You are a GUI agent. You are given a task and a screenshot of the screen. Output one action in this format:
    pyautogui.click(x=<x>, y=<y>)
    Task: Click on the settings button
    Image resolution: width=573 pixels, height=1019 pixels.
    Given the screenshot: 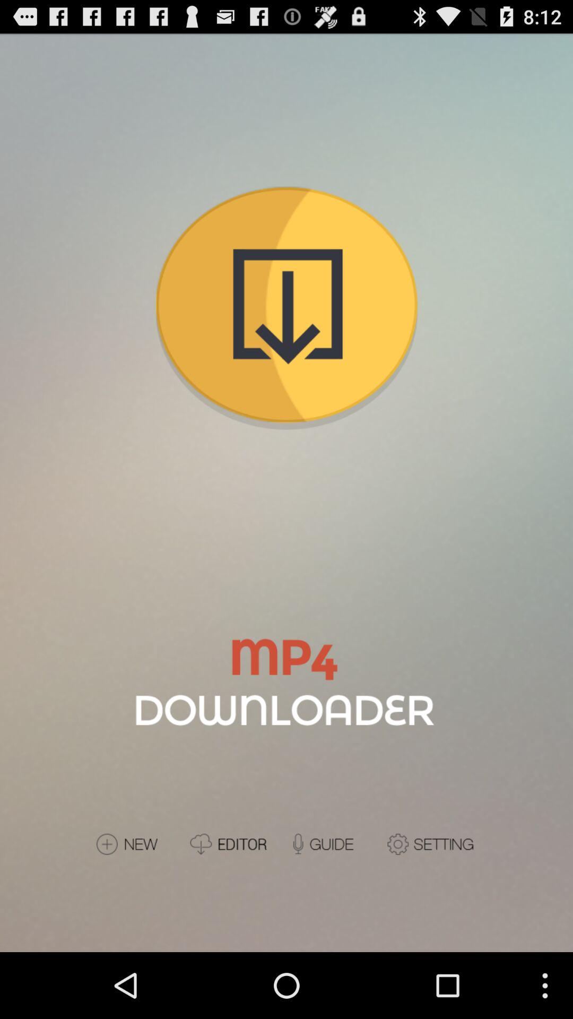 What is the action you would take?
    pyautogui.click(x=432, y=844)
    